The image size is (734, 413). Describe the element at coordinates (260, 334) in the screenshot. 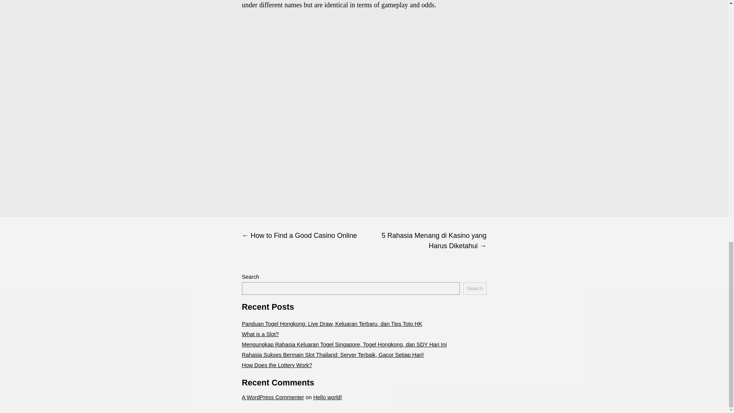

I see `What is a Slot?` at that location.